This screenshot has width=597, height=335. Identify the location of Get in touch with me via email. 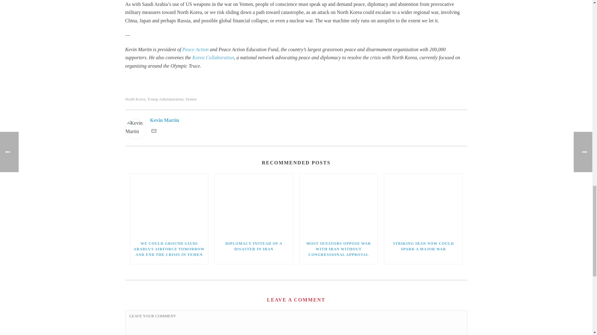
(153, 132).